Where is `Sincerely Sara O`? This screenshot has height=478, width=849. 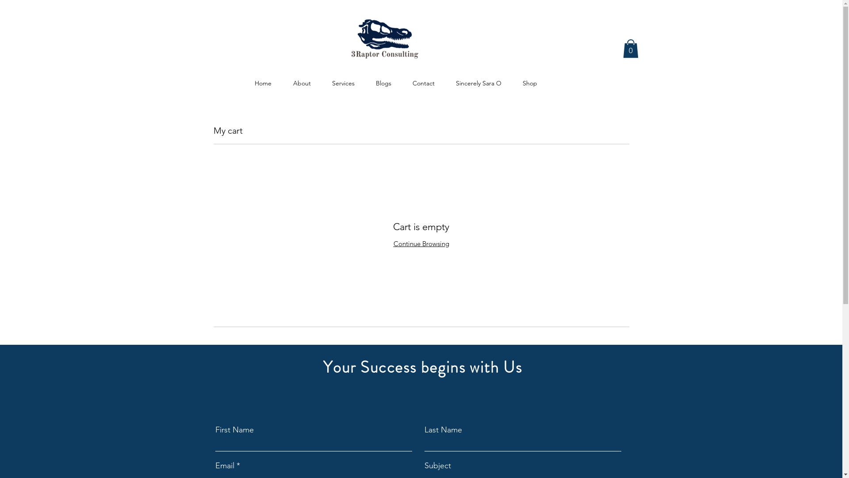 Sincerely Sara O is located at coordinates (478, 79).